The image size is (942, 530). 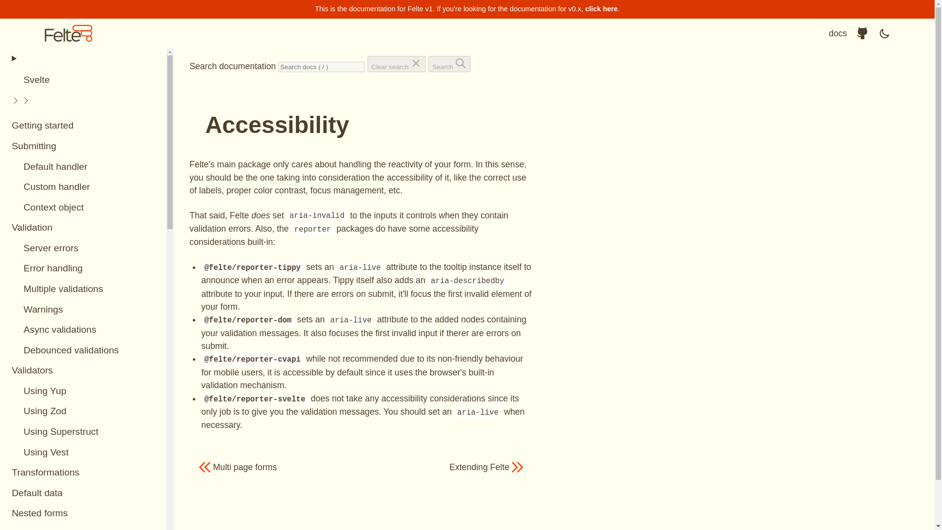 I want to click on Async validations, so click(x=83, y=330).